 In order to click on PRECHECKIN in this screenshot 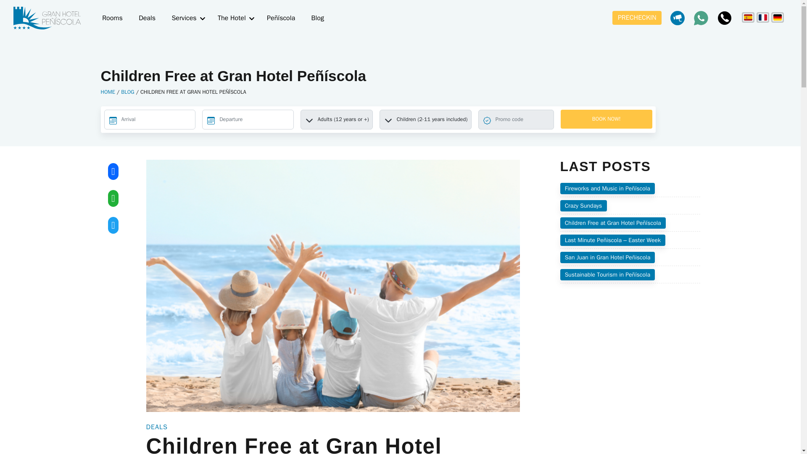, I will do `click(637, 18)`.